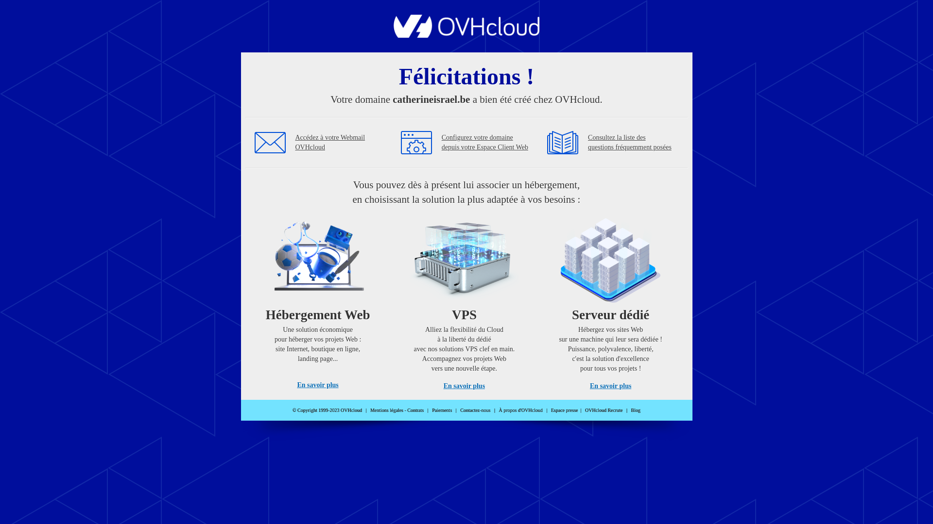  Describe the element at coordinates (565, 410) in the screenshot. I see `Espace presse` at that location.